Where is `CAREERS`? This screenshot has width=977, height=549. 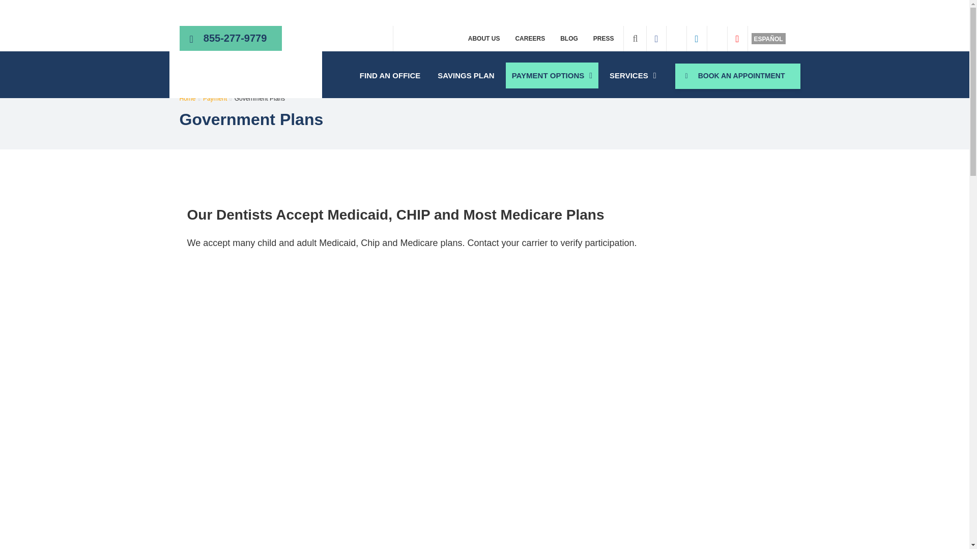
CAREERS is located at coordinates (530, 39).